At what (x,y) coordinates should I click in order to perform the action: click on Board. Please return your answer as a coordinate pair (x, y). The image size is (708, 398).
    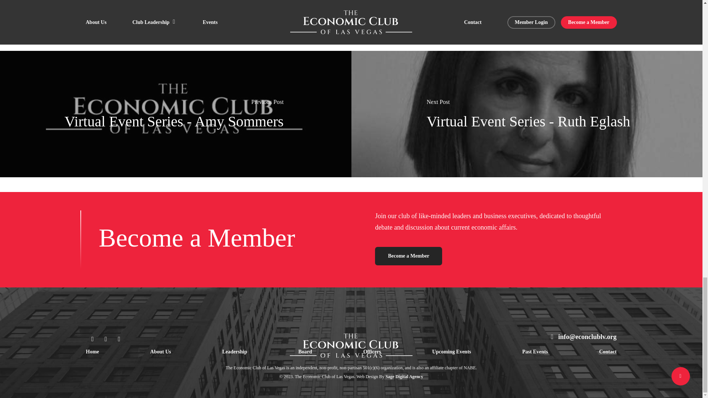
    Looking at the image, I should click on (305, 352).